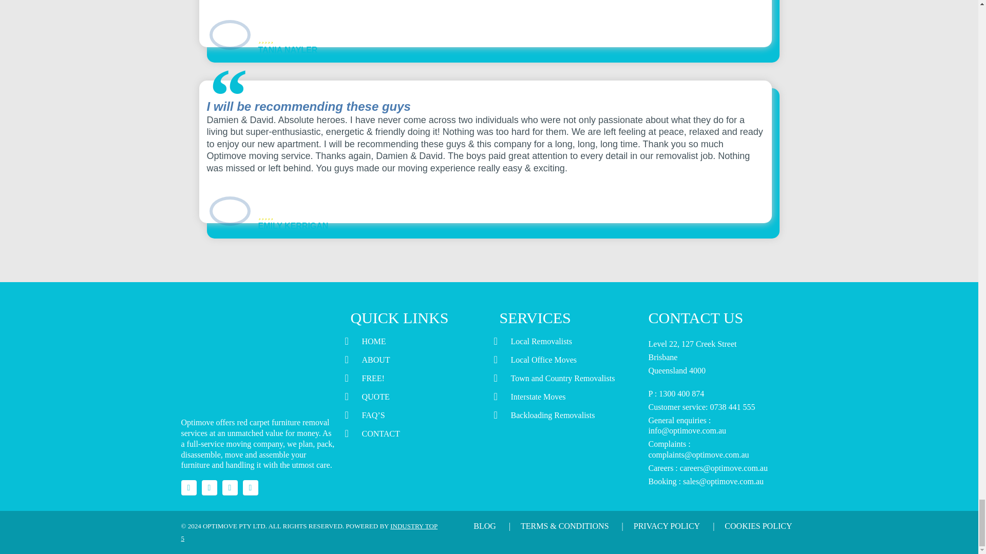 Image resolution: width=986 pixels, height=554 pixels. I want to click on optimoveremoval, so click(230, 487).